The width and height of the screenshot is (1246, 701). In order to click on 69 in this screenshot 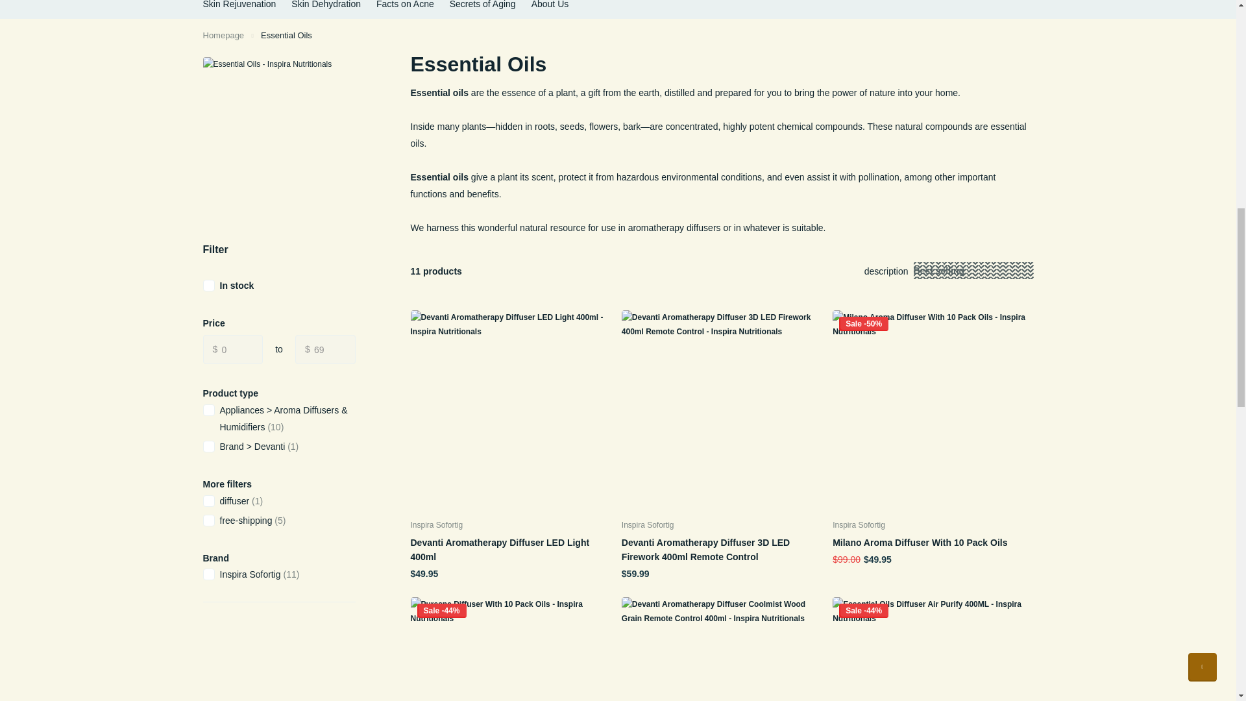, I will do `click(325, 349)`.